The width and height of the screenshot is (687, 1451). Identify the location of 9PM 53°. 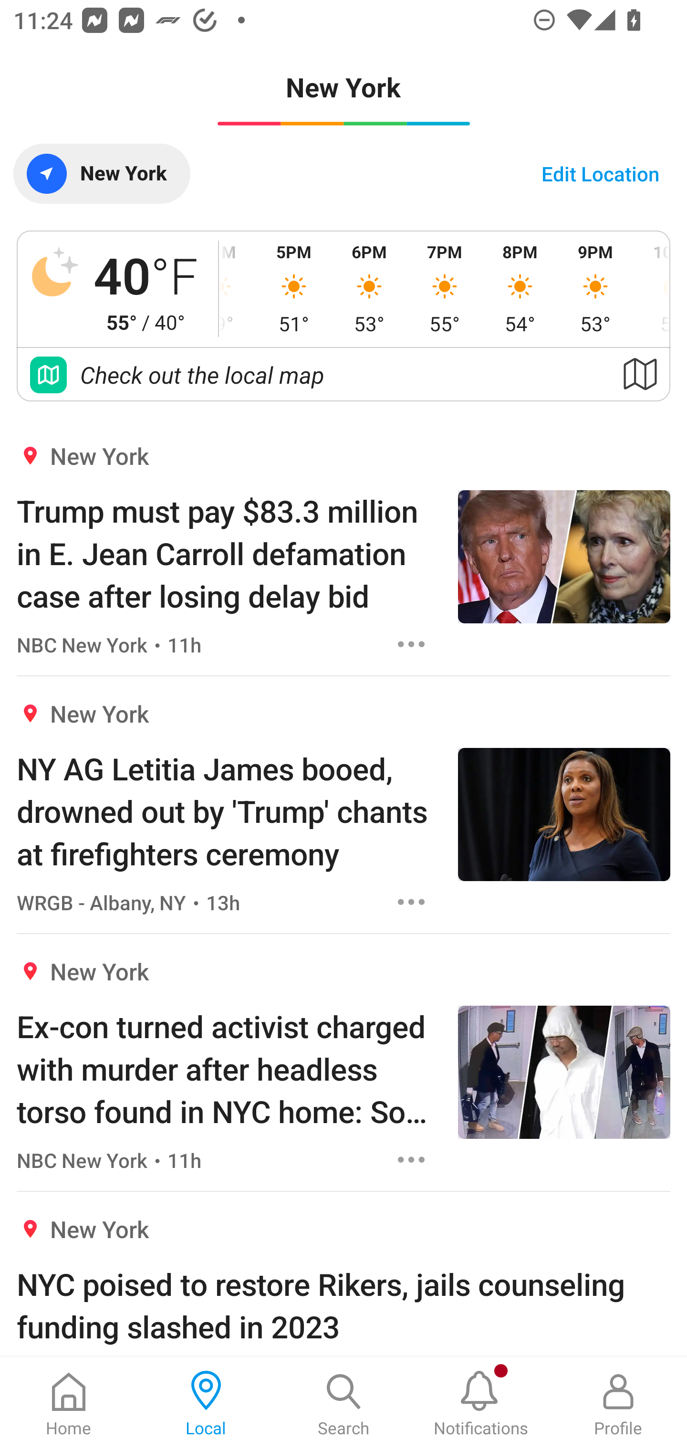
(595, 288).